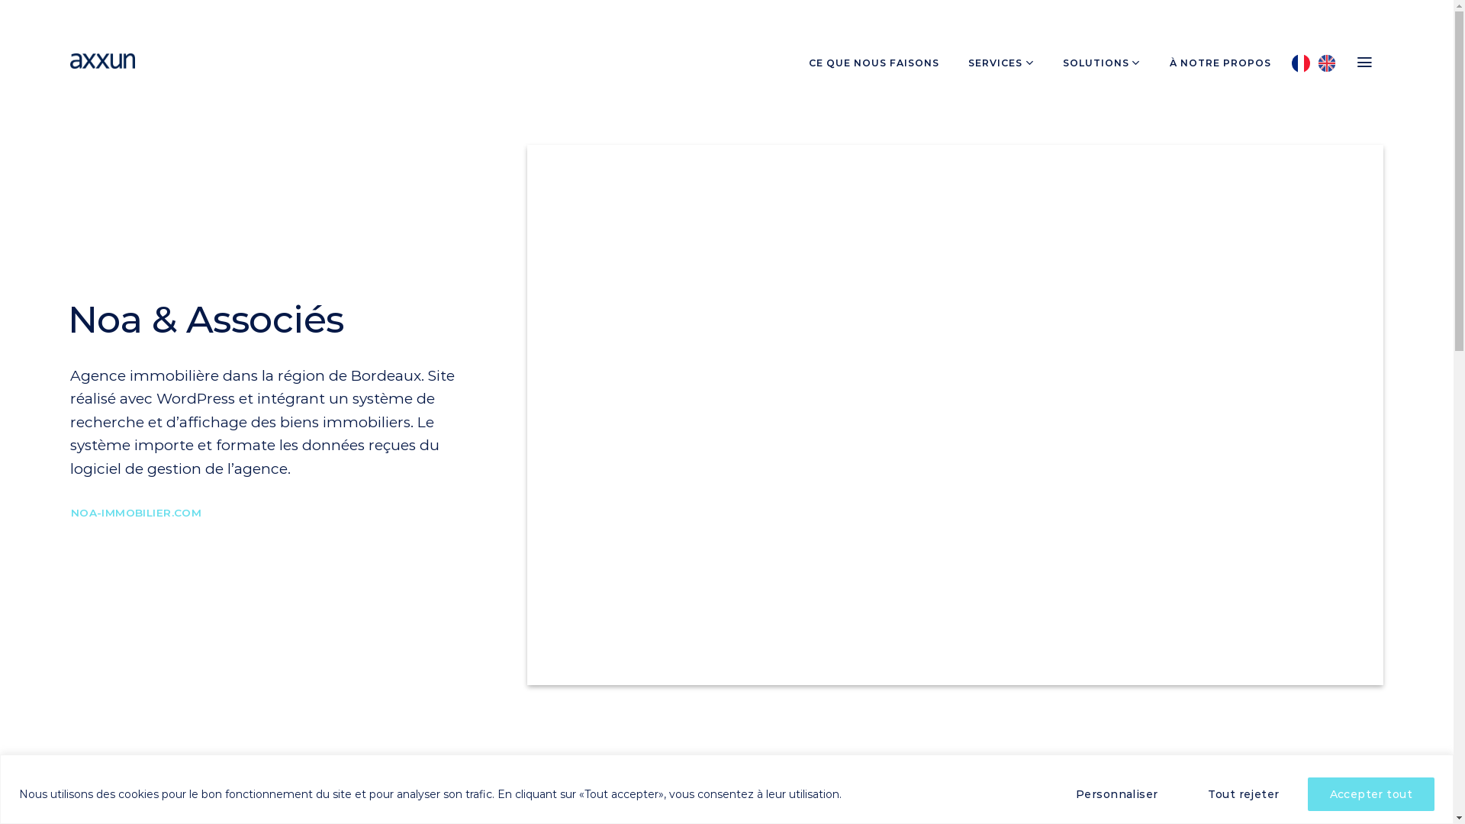 This screenshot has width=1465, height=824. What do you see at coordinates (1001, 63) in the screenshot?
I see `SERVICES` at bounding box center [1001, 63].